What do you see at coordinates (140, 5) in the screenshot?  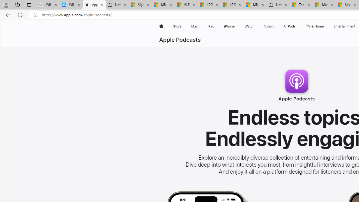 I see `Sign in to your Microsoft account` at bounding box center [140, 5].